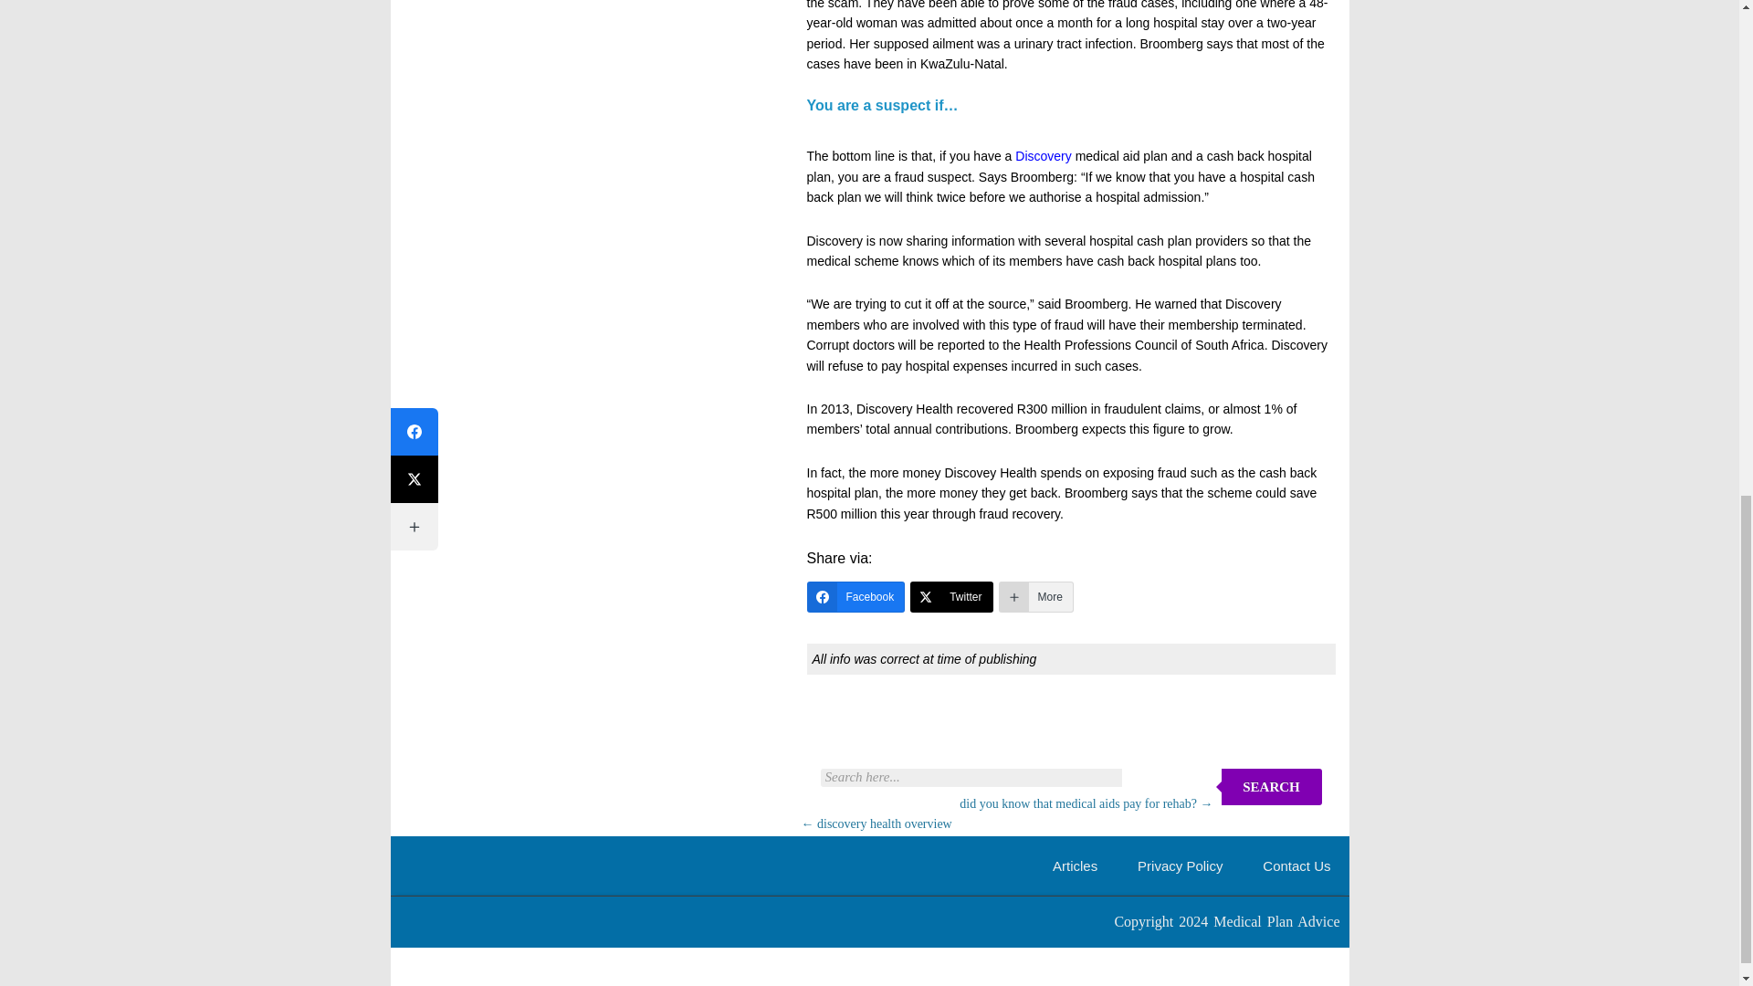 Image resolution: width=1753 pixels, height=986 pixels. What do you see at coordinates (1180, 865) in the screenshot?
I see `Privacy Policy` at bounding box center [1180, 865].